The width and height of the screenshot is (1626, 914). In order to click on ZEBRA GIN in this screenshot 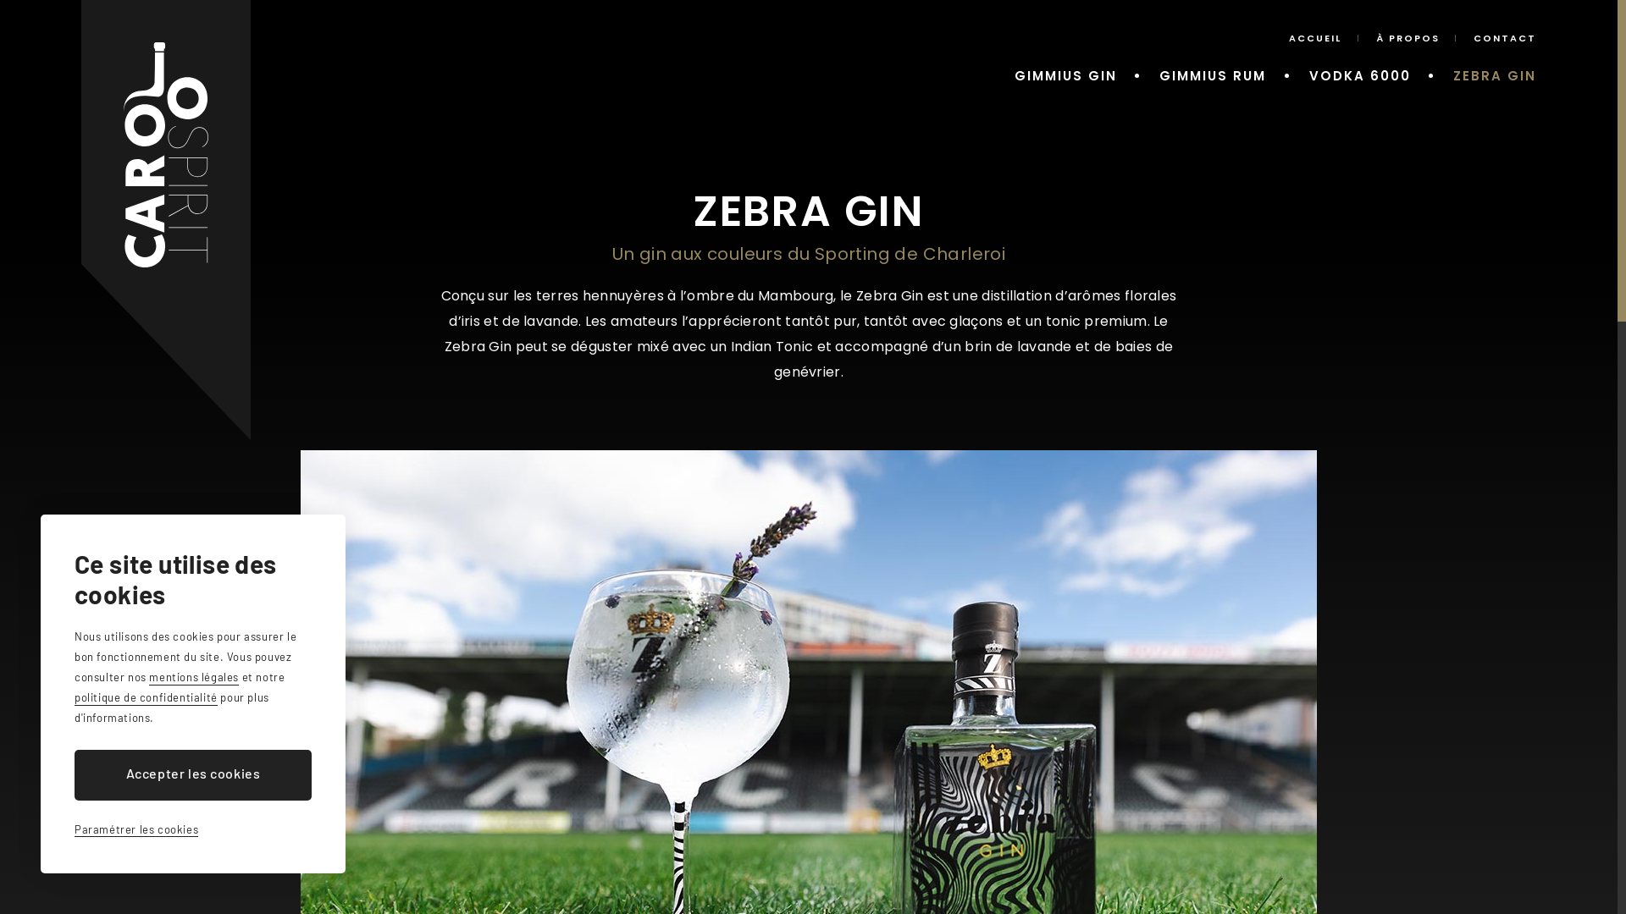, I will do `click(1495, 76)`.